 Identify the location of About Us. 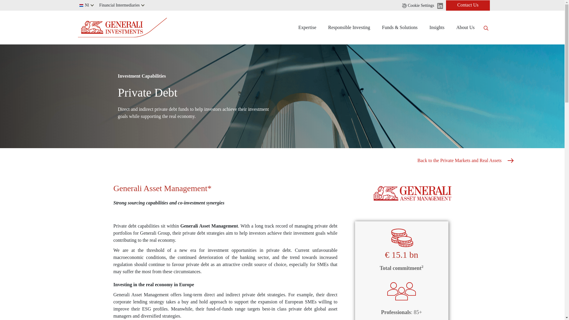
(466, 27).